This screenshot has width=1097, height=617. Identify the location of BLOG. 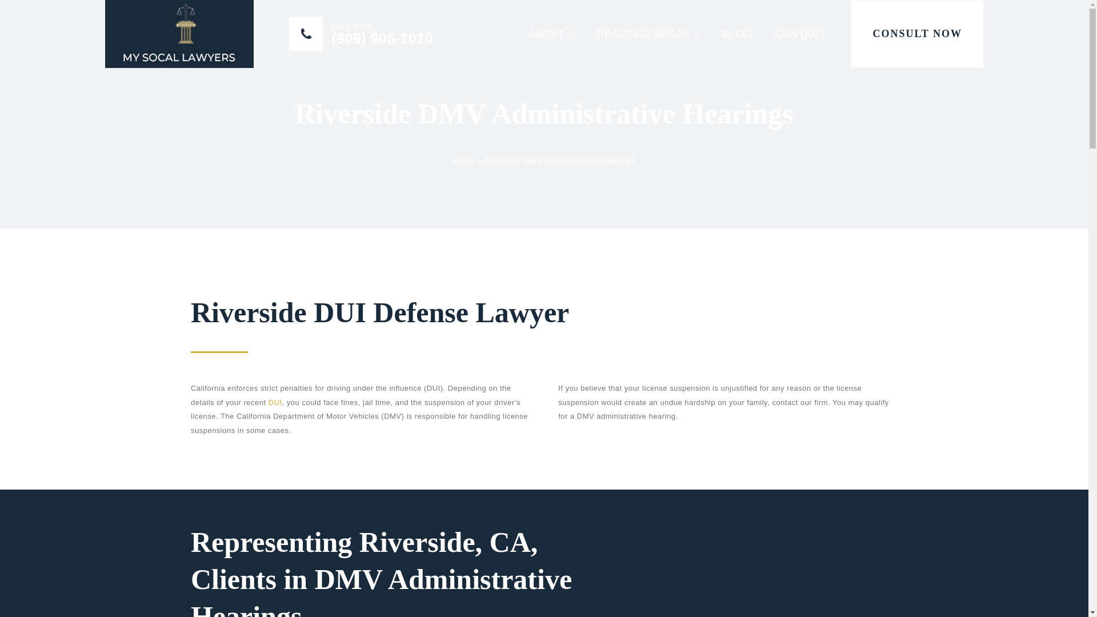
(737, 34).